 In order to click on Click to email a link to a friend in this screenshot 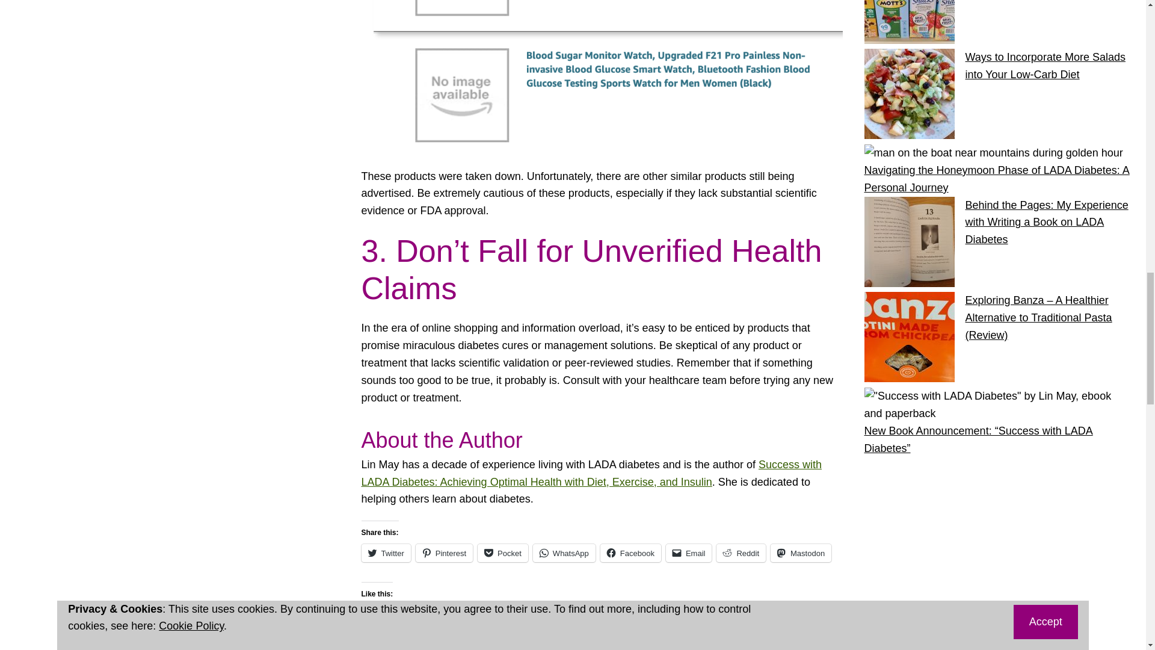, I will do `click(689, 552)`.